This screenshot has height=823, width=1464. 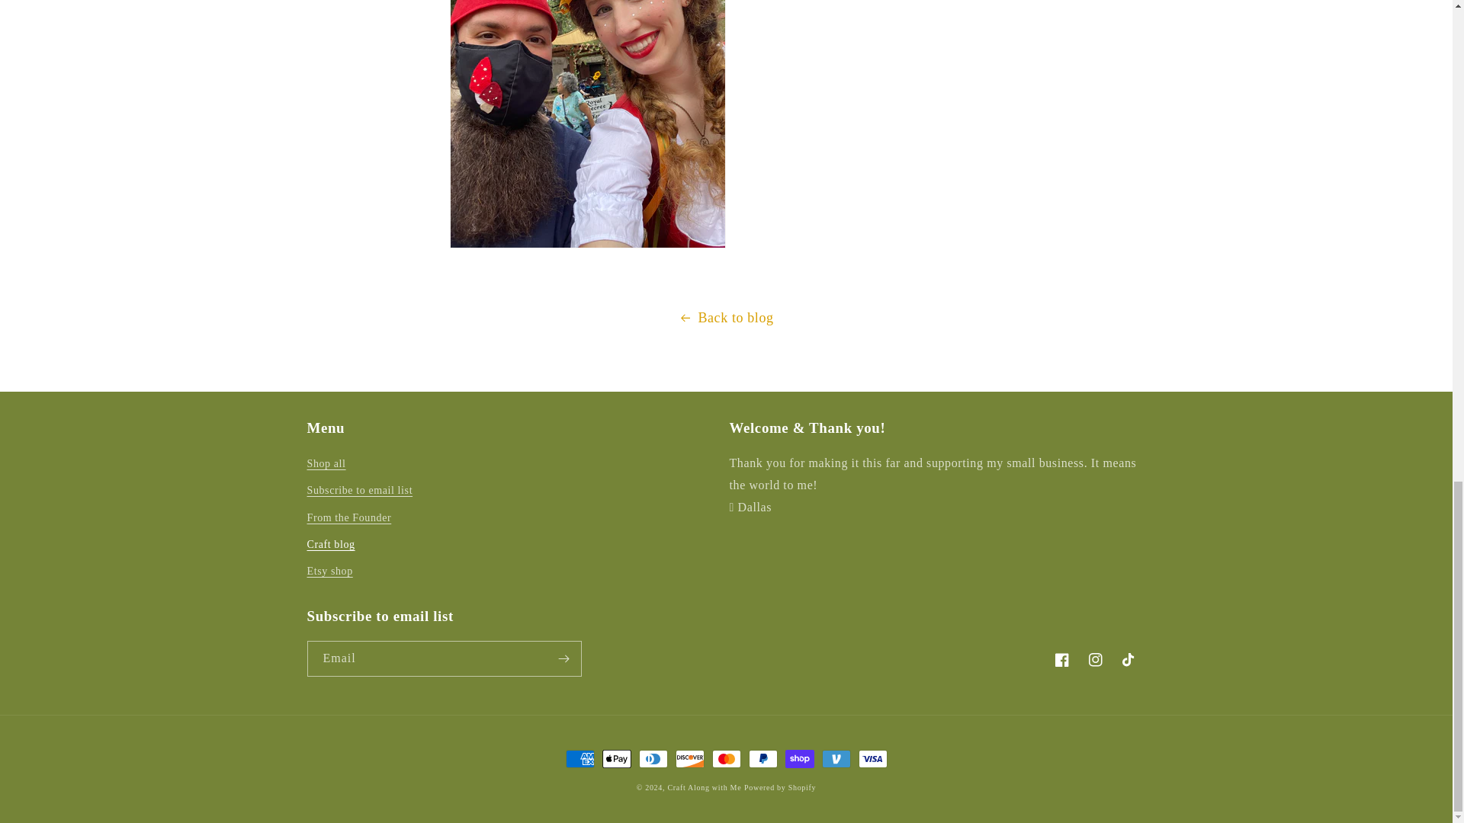 I want to click on Subscribe to email list, so click(x=359, y=490).